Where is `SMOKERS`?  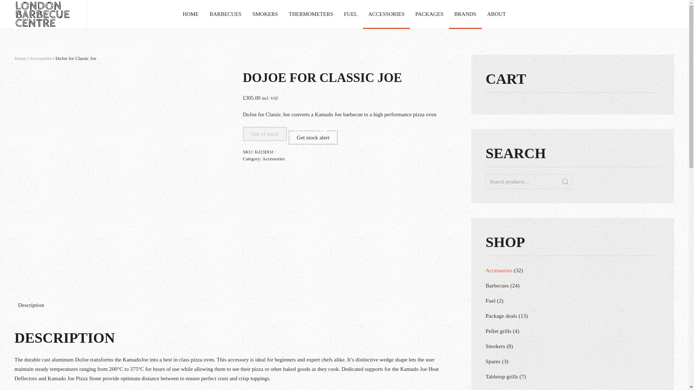
SMOKERS is located at coordinates (265, 14).